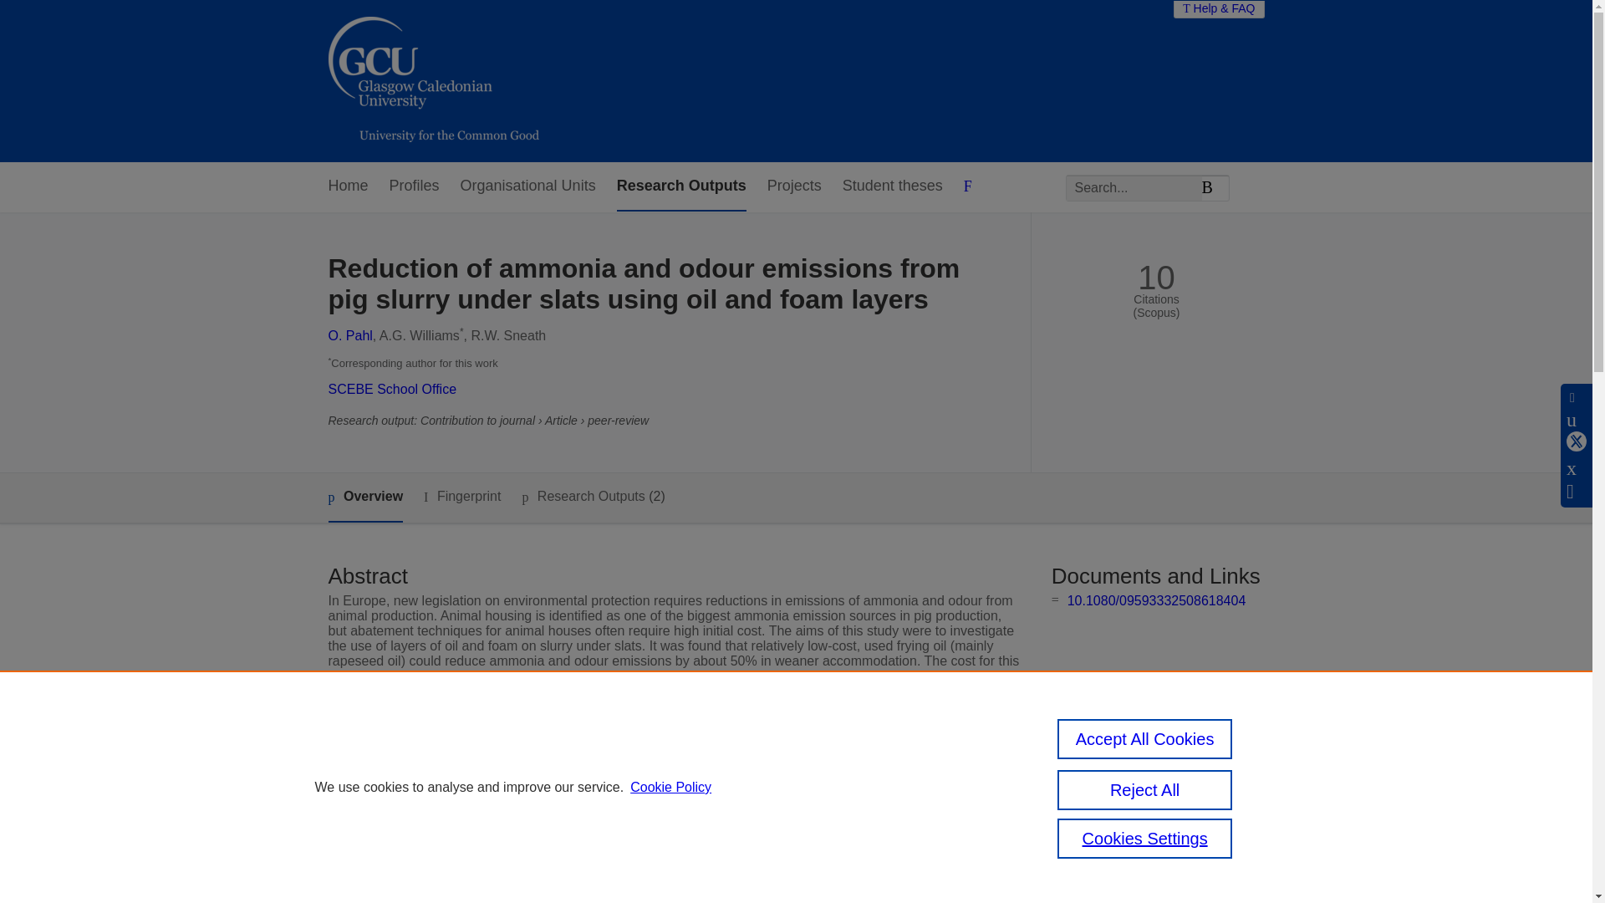  I want to click on SCEBE School Office, so click(391, 389).